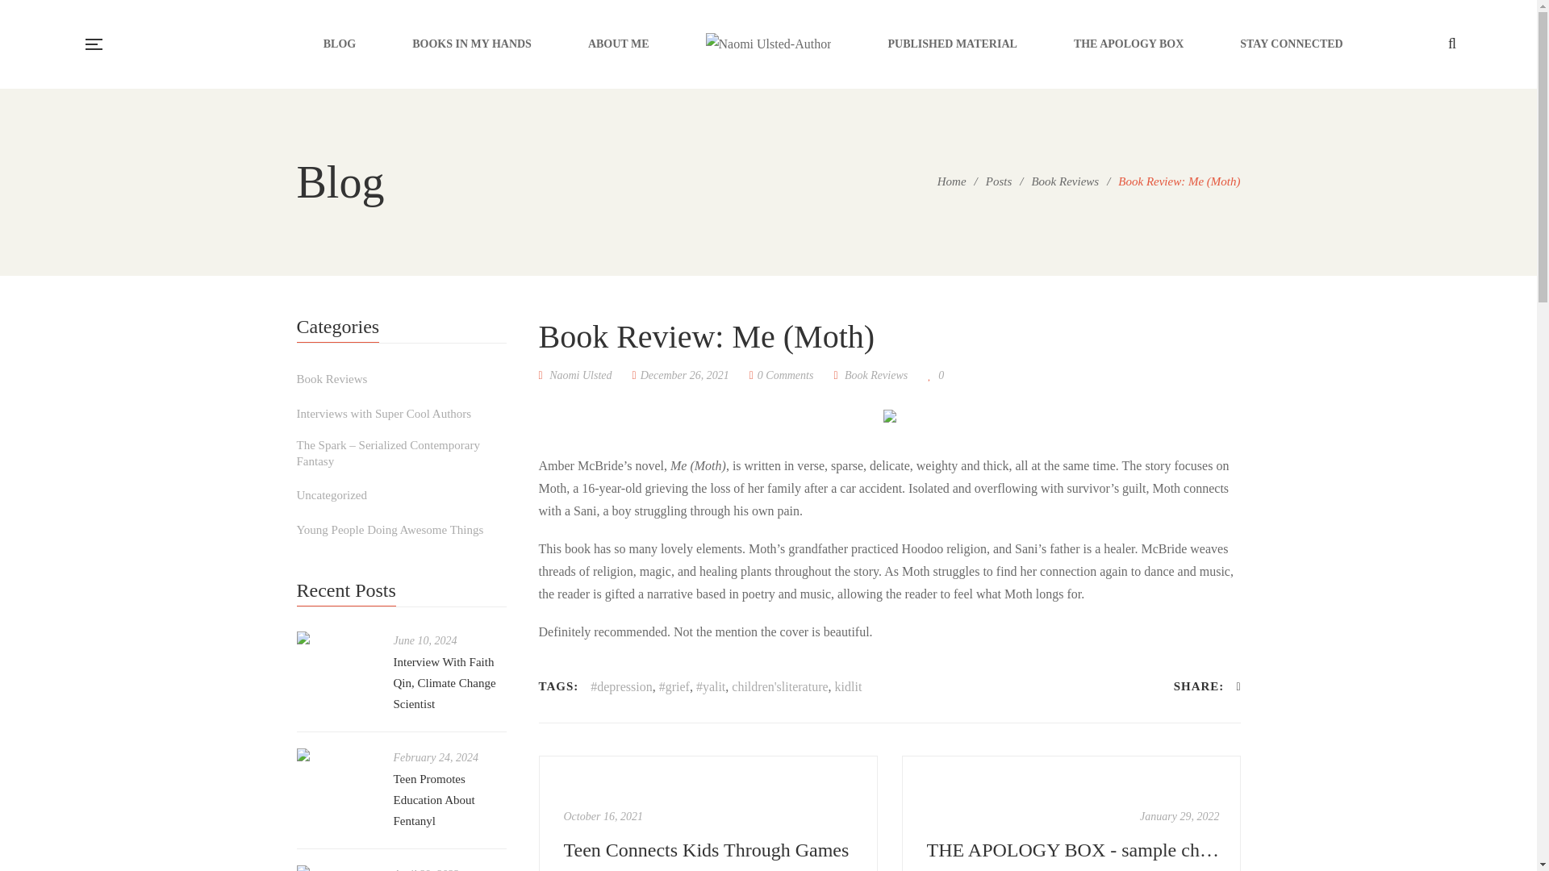 The height and width of the screenshot is (871, 1549). Describe the element at coordinates (708, 813) in the screenshot. I see `Teen Connects Kids Through Games` at that location.